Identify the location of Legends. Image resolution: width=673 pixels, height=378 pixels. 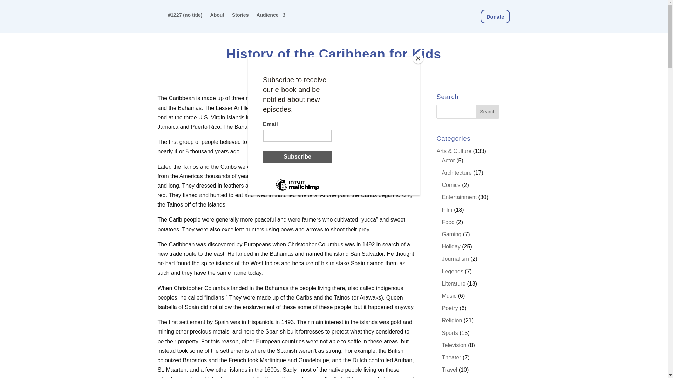
(452, 271).